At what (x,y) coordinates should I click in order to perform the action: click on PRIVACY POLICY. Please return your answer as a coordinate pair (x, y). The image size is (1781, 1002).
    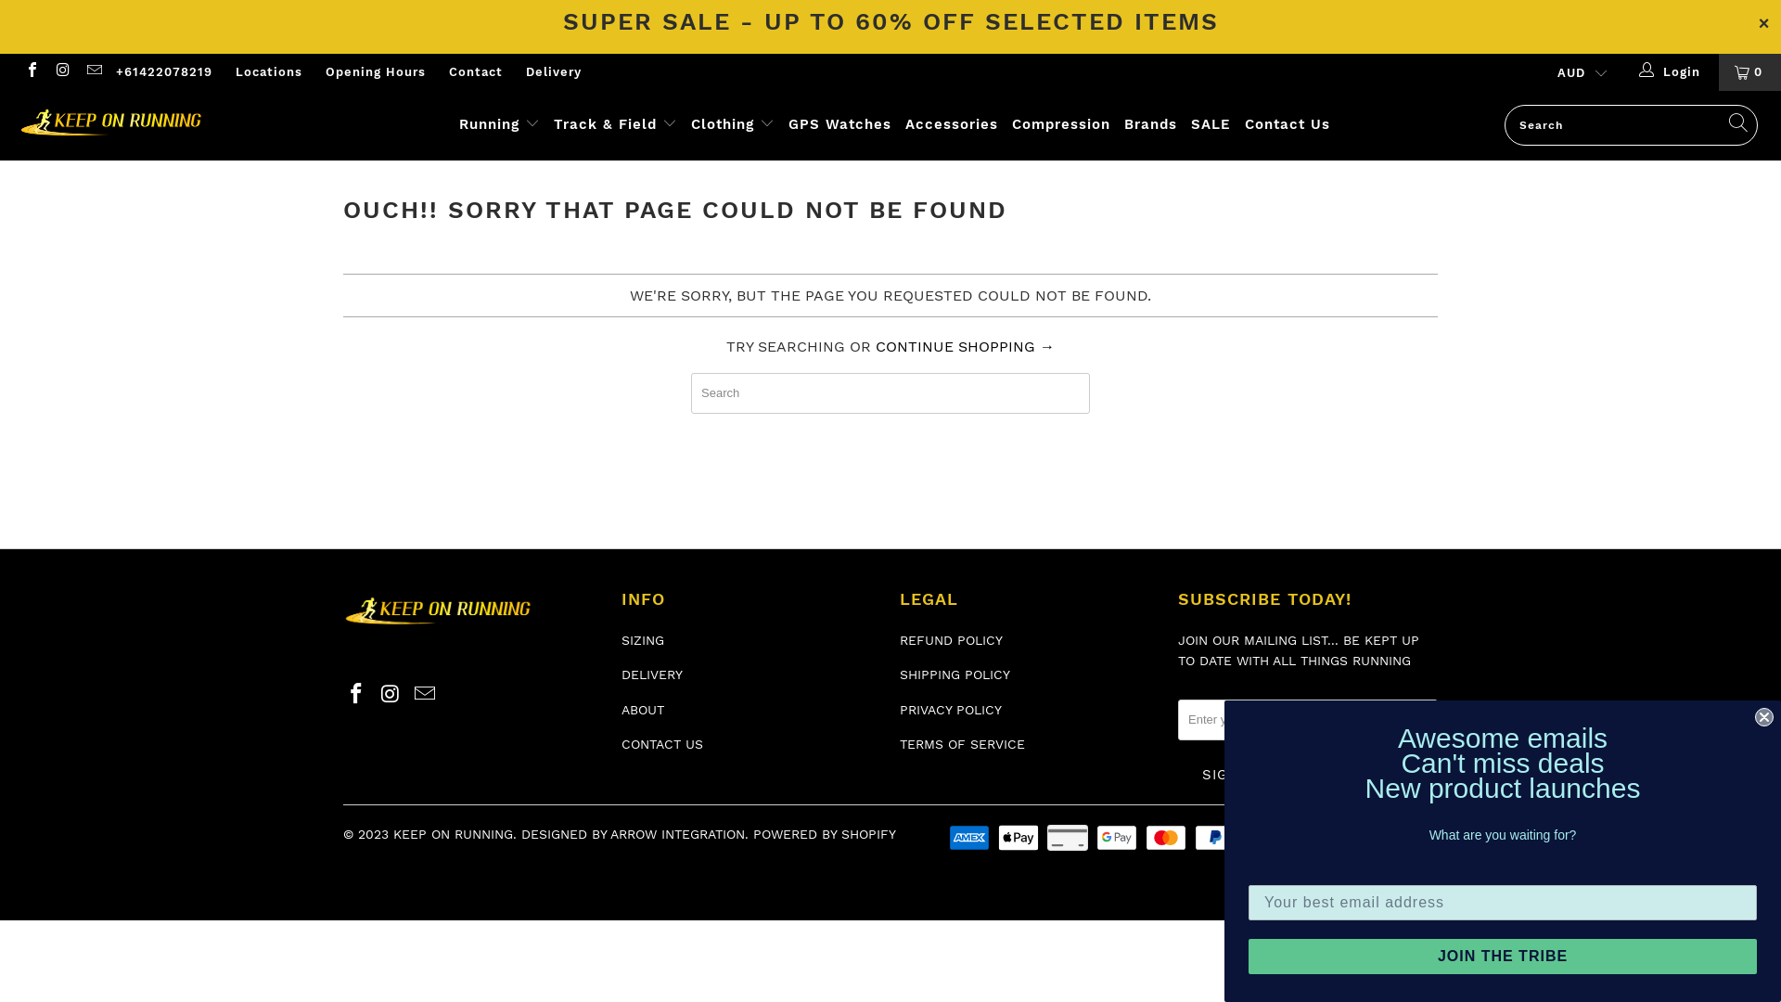
    Looking at the image, I should click on (951, 710).